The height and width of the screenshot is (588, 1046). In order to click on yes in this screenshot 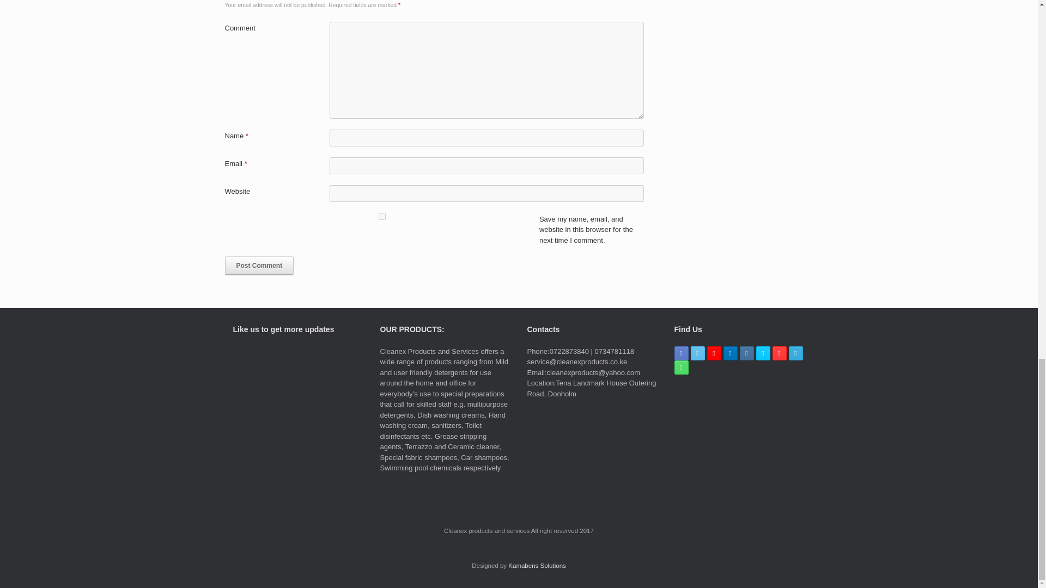, I will do `click(381, 216)`.